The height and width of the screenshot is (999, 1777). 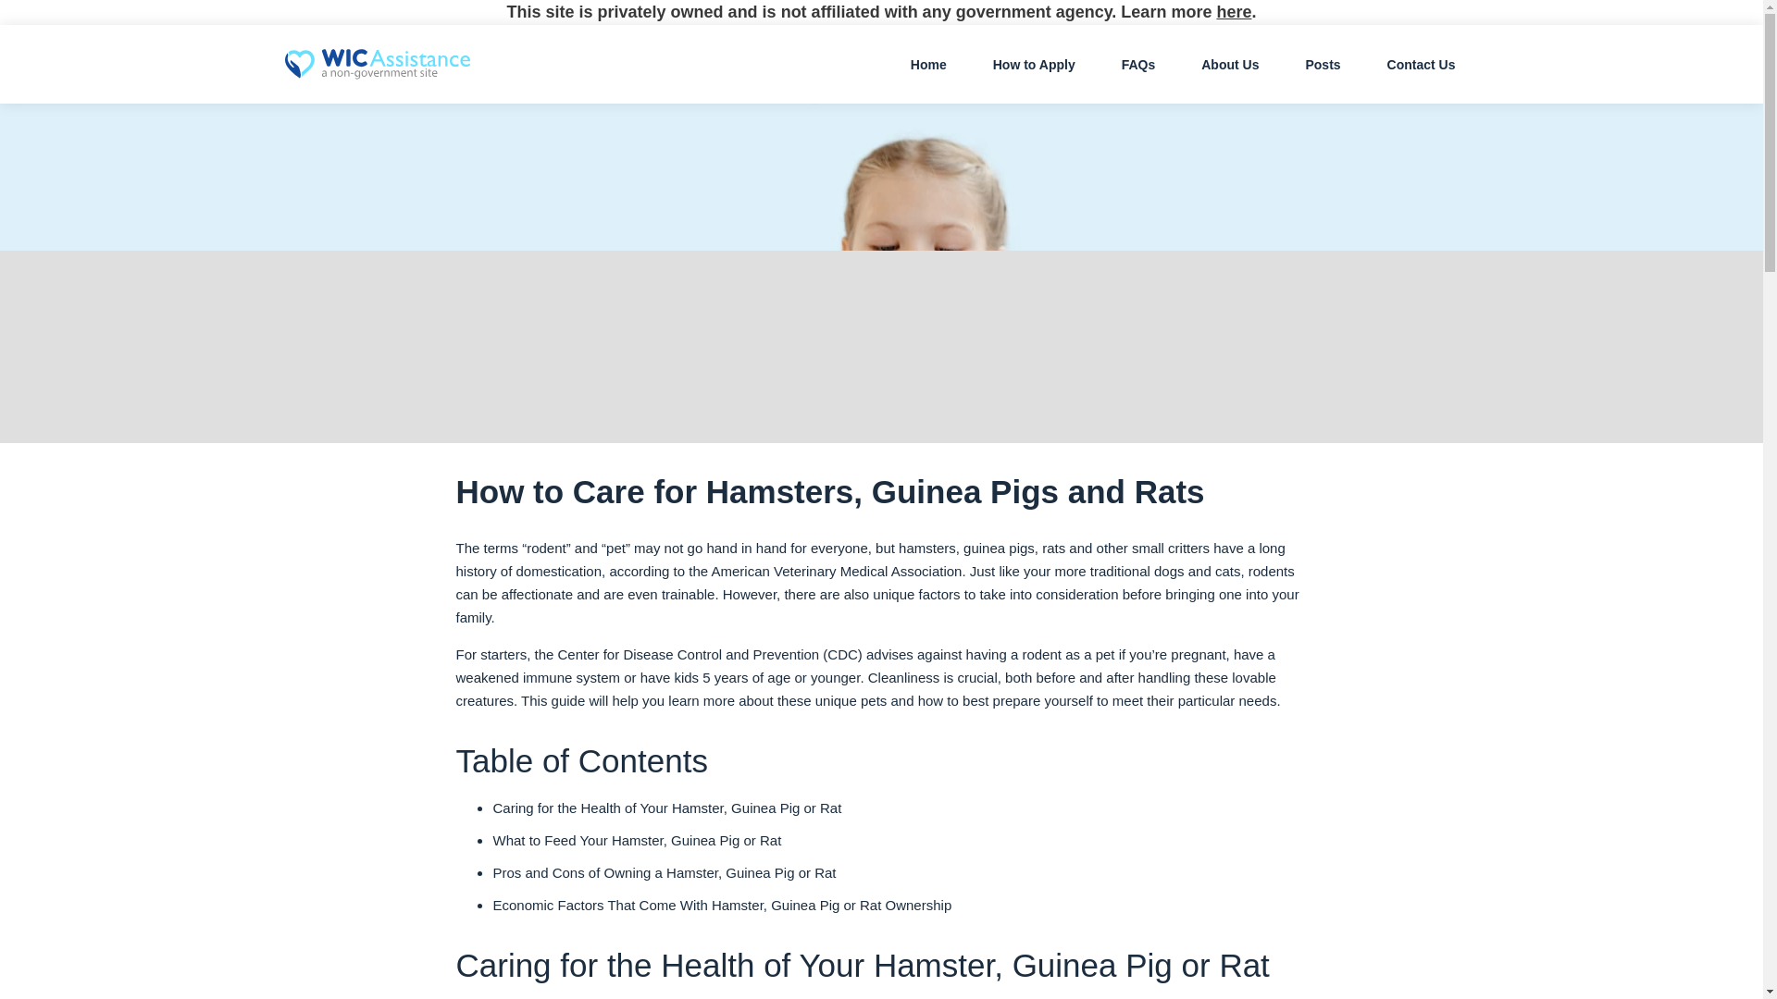 I want to click on FAQs, so click(x=1138, y=64).